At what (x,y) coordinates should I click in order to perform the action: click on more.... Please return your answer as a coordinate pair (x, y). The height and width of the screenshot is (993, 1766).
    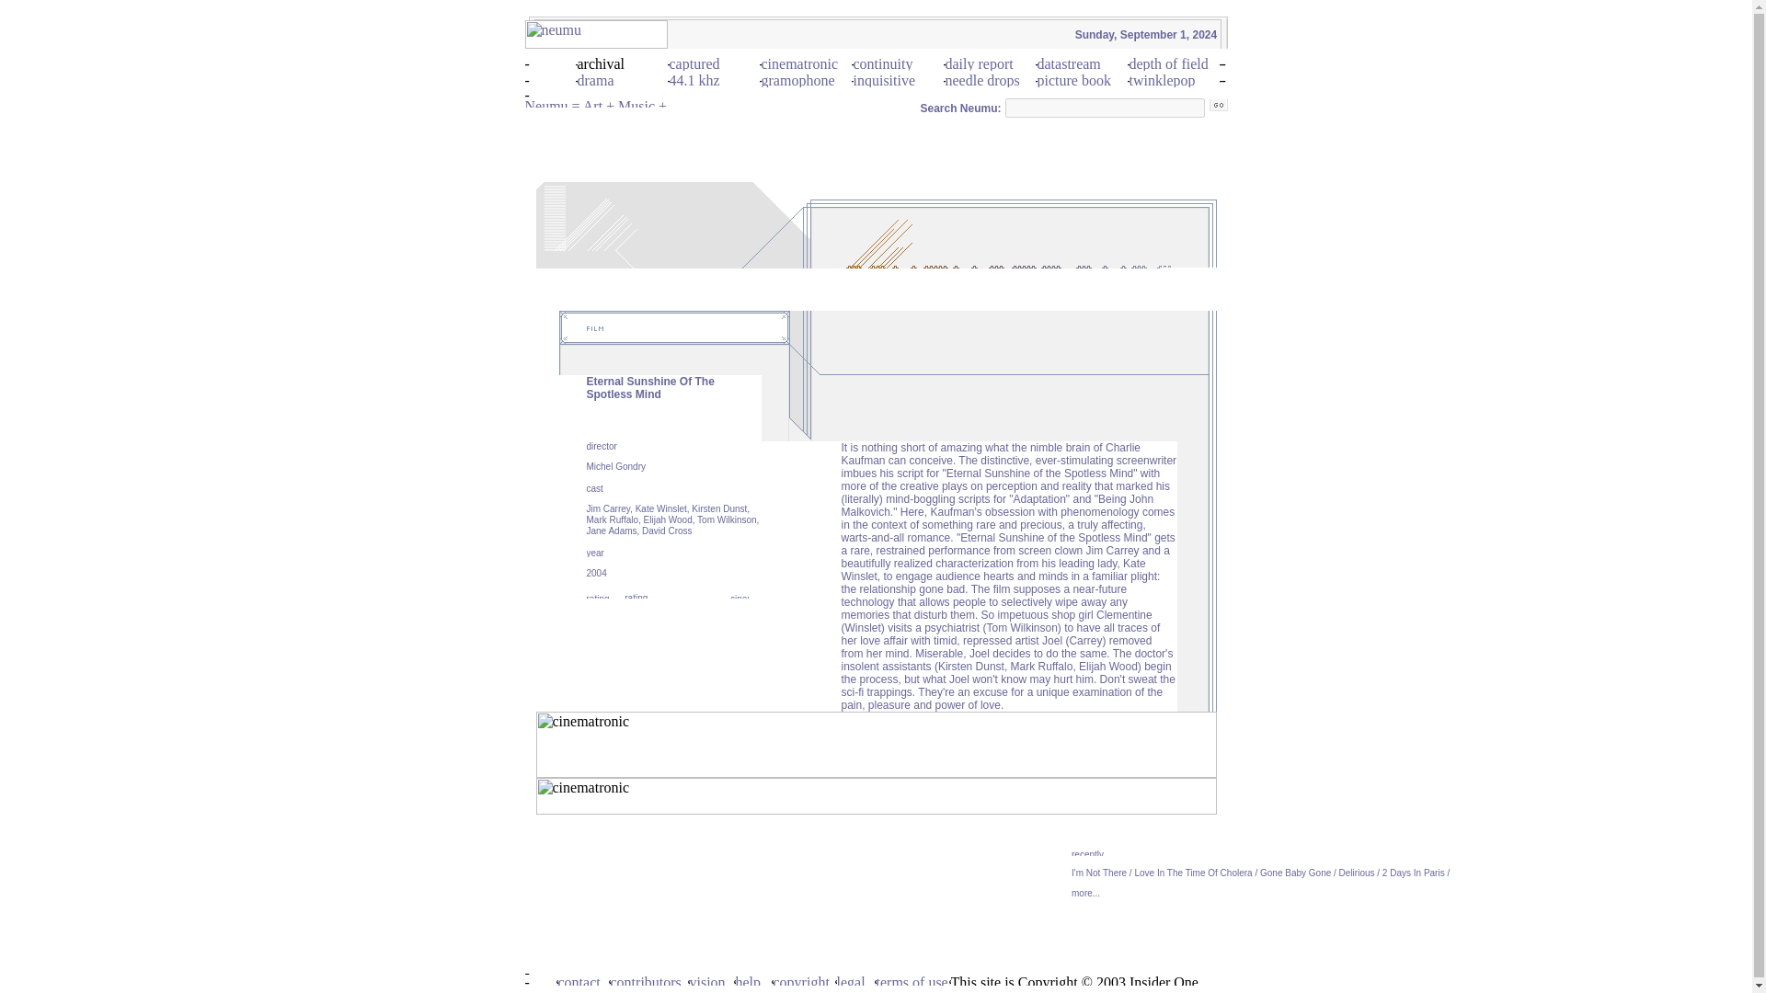
    Looking at the image, I should click on (1085, 893).